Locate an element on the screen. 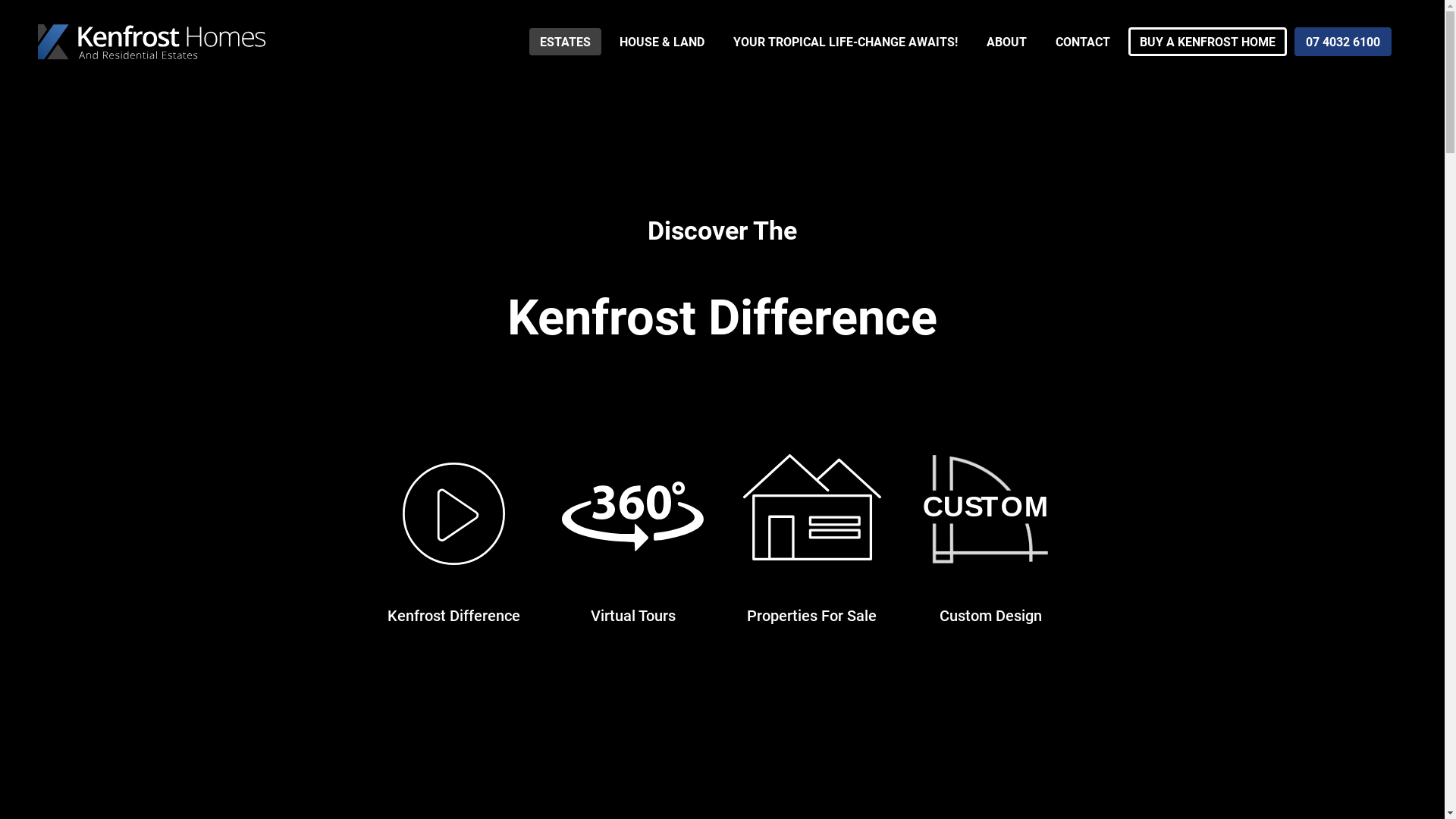  Properties For Sale is located at coordinates (811, 616).